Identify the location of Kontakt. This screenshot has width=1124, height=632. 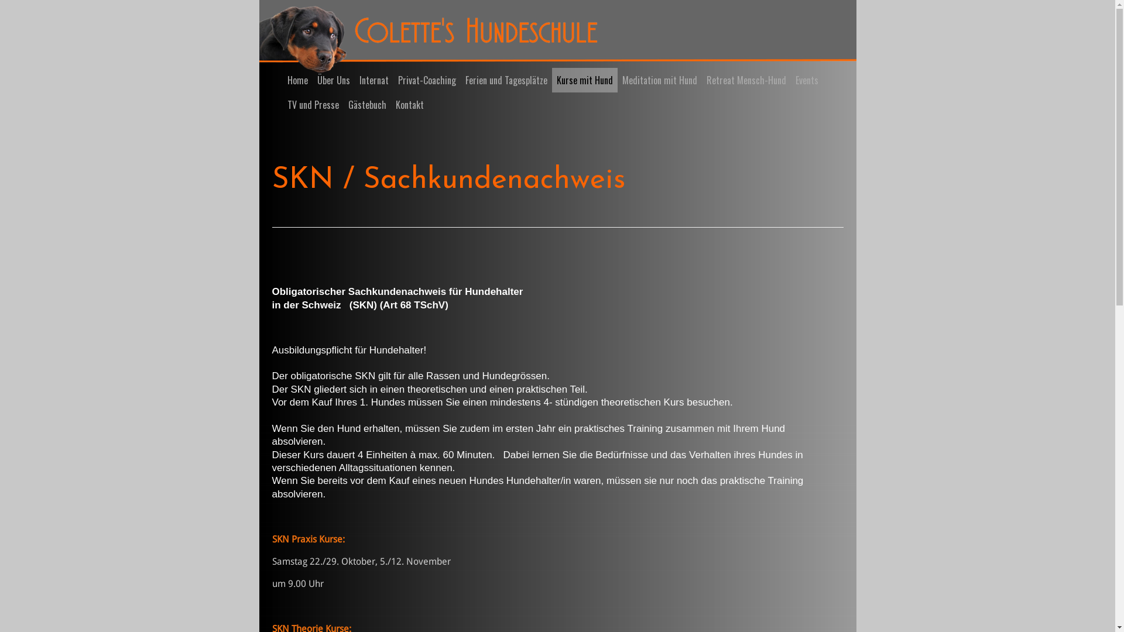
(410, 105).